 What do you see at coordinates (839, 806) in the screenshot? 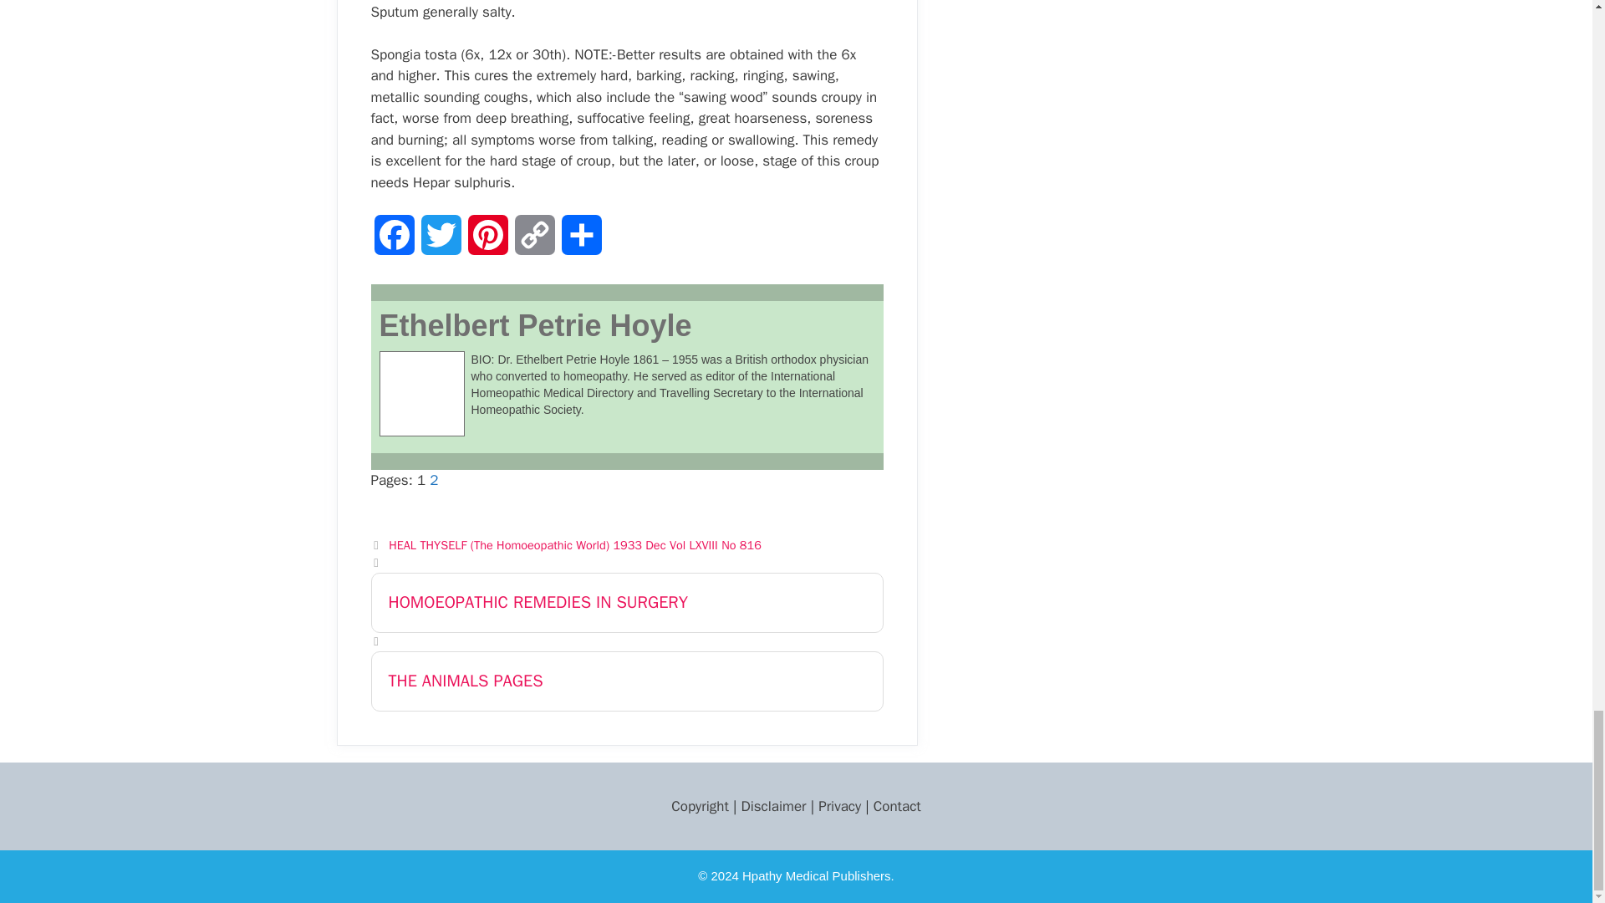
I see `Privacy` at bounding box center [839, 806].